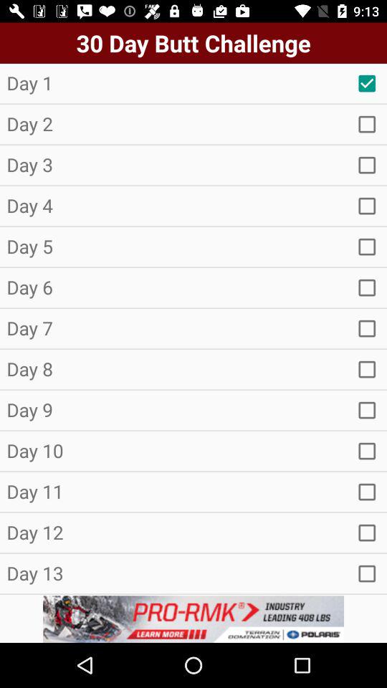  I want to click on advertisement page, so click(193, 619).